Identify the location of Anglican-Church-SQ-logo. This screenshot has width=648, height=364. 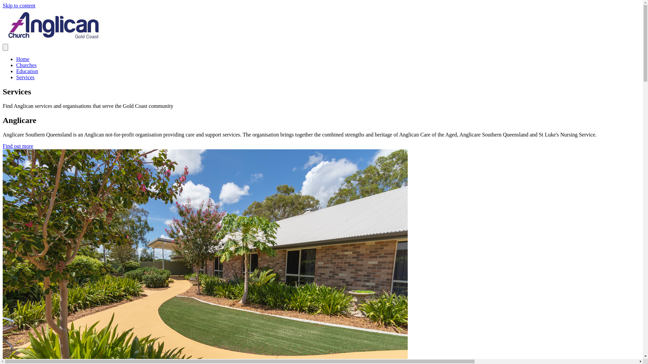
(53, 26).